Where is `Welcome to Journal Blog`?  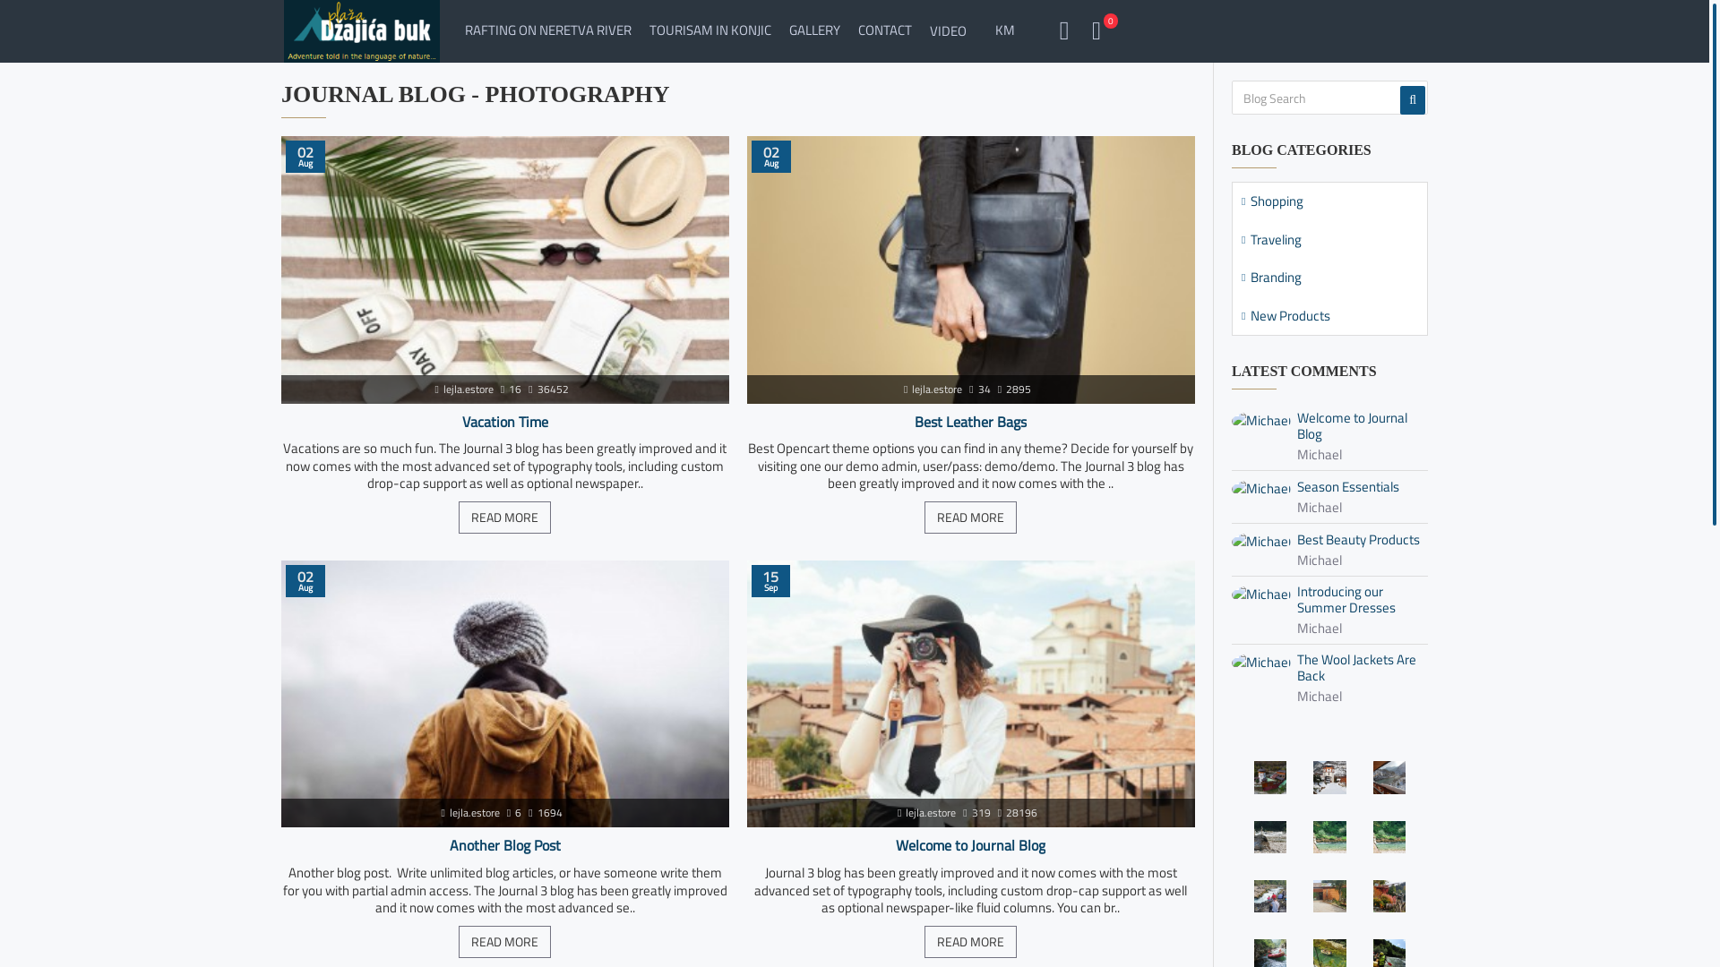
Welcome to Journal Blog is located at coordinates (1360, 426).